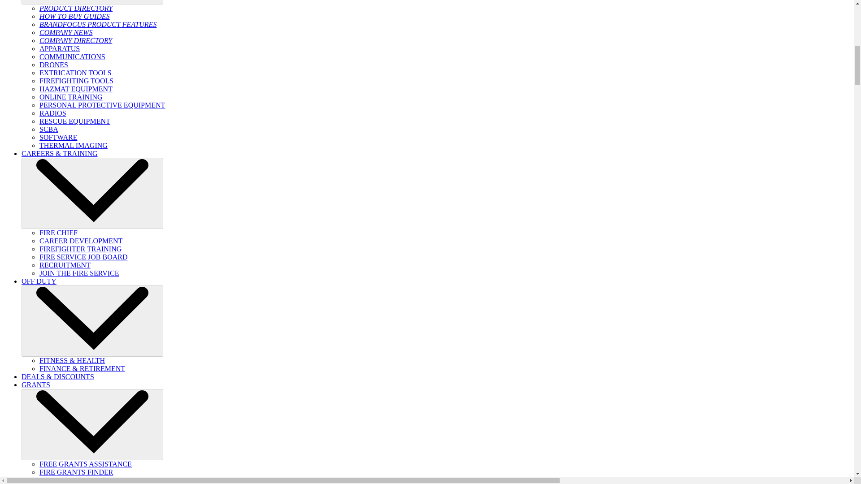 This screenshot has width=861, height=484. I want to click on RADIOS, so click(53, 113).